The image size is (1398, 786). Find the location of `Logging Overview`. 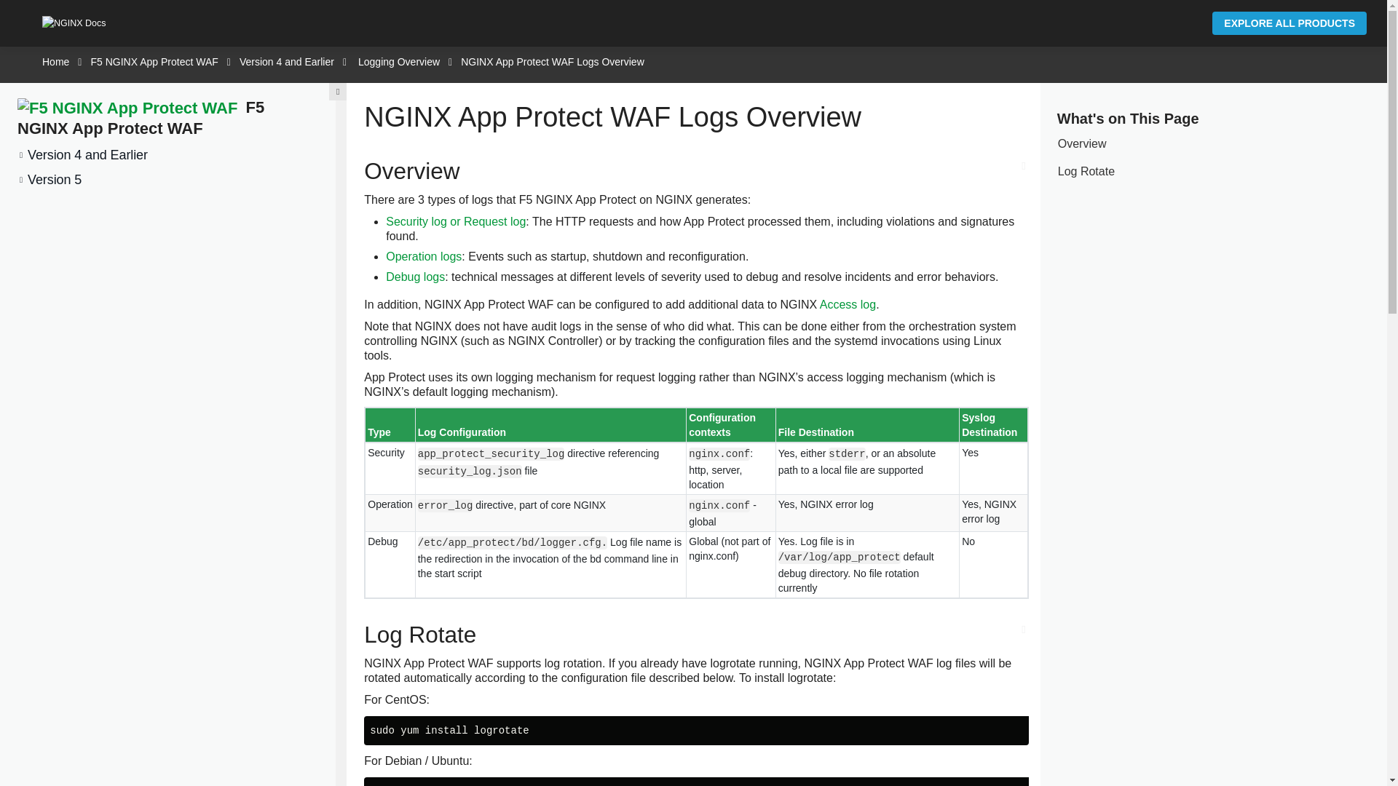

Logging Overview is located at coordinates (399, 61).